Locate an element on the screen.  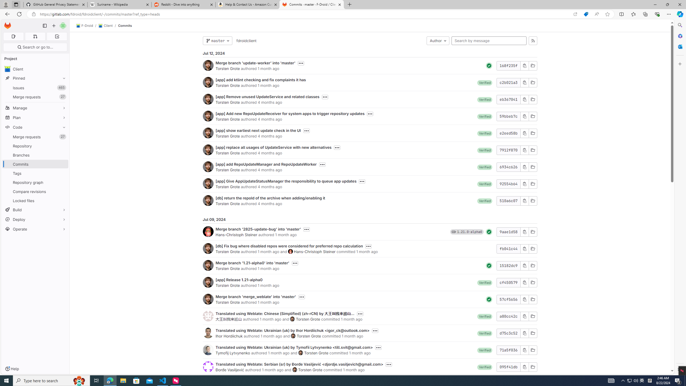
Pin Repository is located at coordinates (63, 146).